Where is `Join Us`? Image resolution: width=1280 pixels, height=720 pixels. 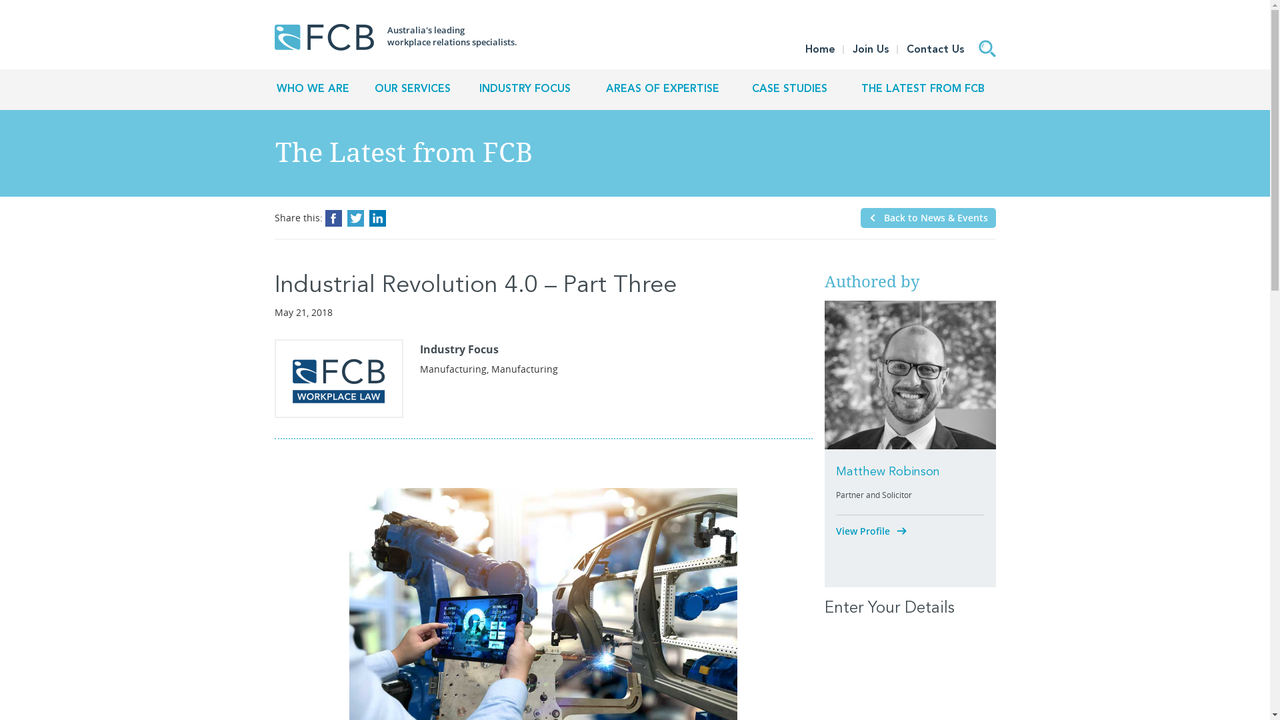
Join Us is located at coordinates (871, 50).